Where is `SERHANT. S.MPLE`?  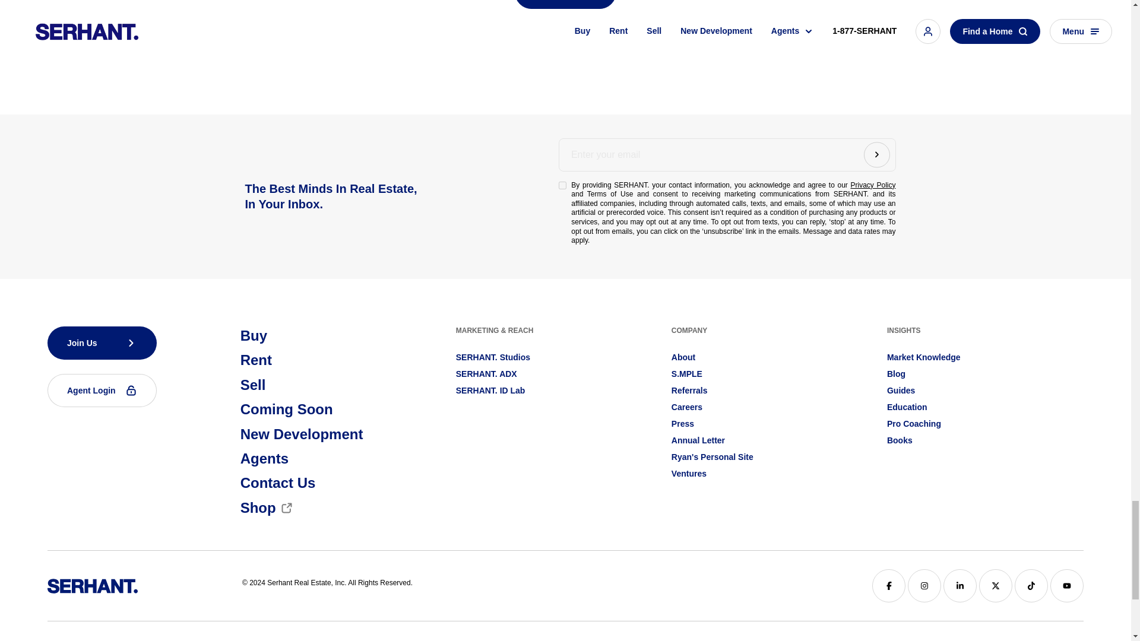 SERHANT. S.MPLE is located at coordinates (686, 374).